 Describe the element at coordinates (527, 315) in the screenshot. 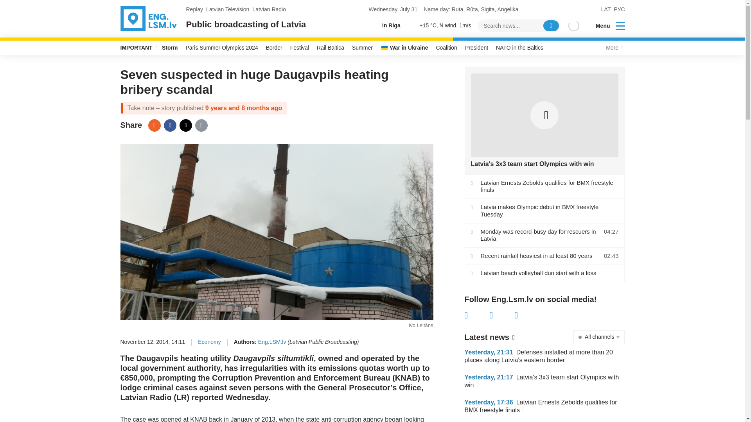

I see `Linkedin` at that location.